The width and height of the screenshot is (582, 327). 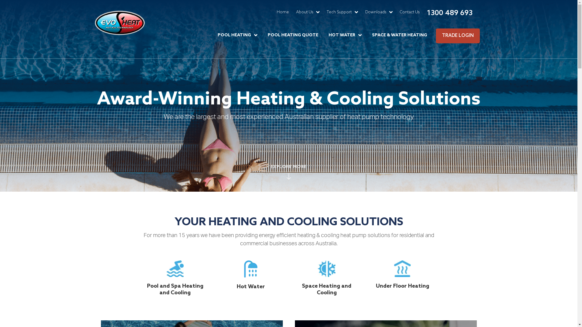 I want to click on POOL HEATING QUOTE, so click(x=293, y=35).